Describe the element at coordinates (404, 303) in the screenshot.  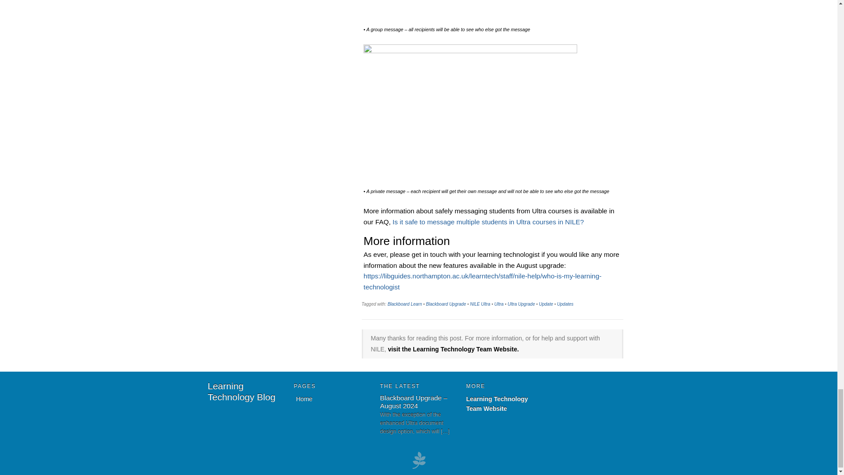
I see `Blackboard Learn` at that location.